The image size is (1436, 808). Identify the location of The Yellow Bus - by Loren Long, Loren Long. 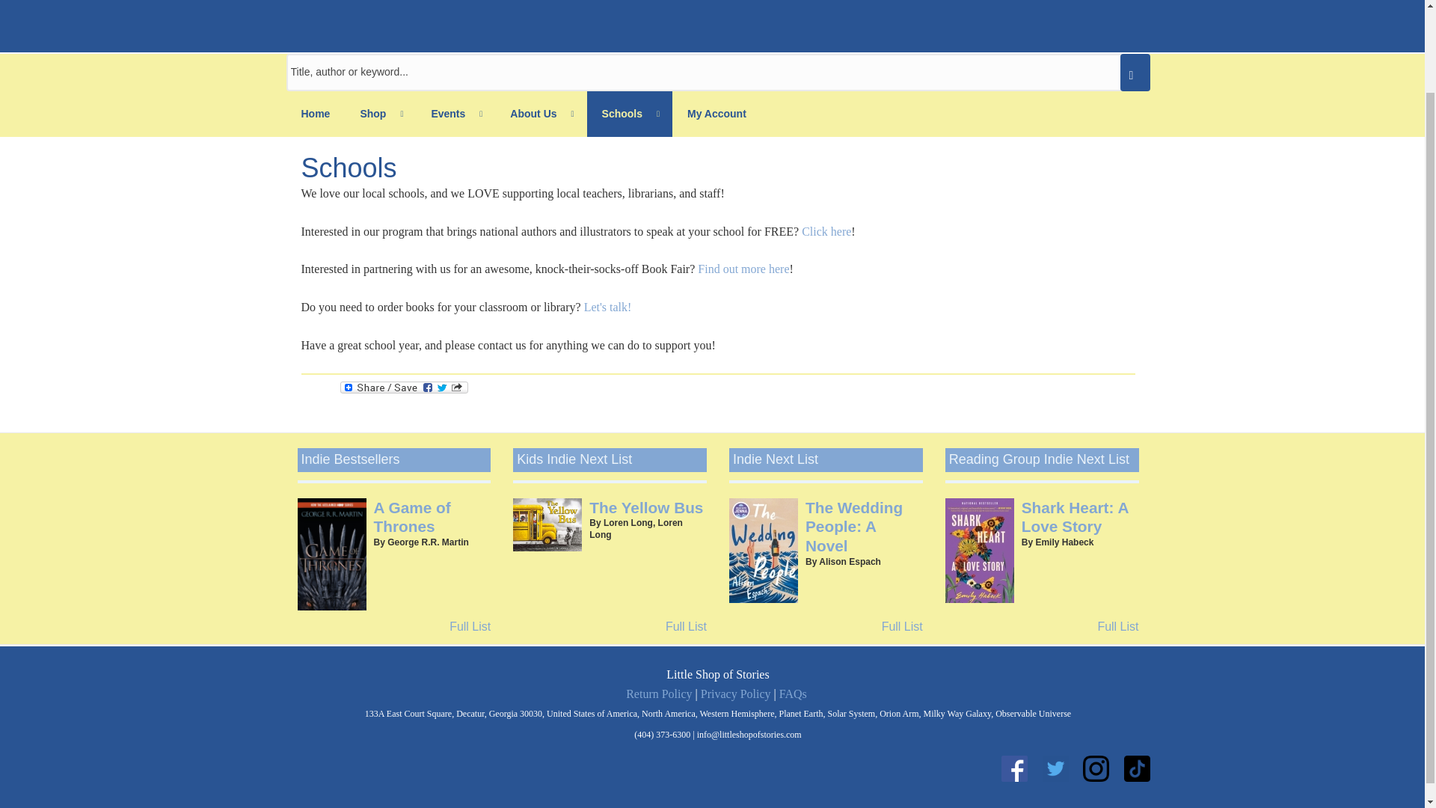
(646, 507).